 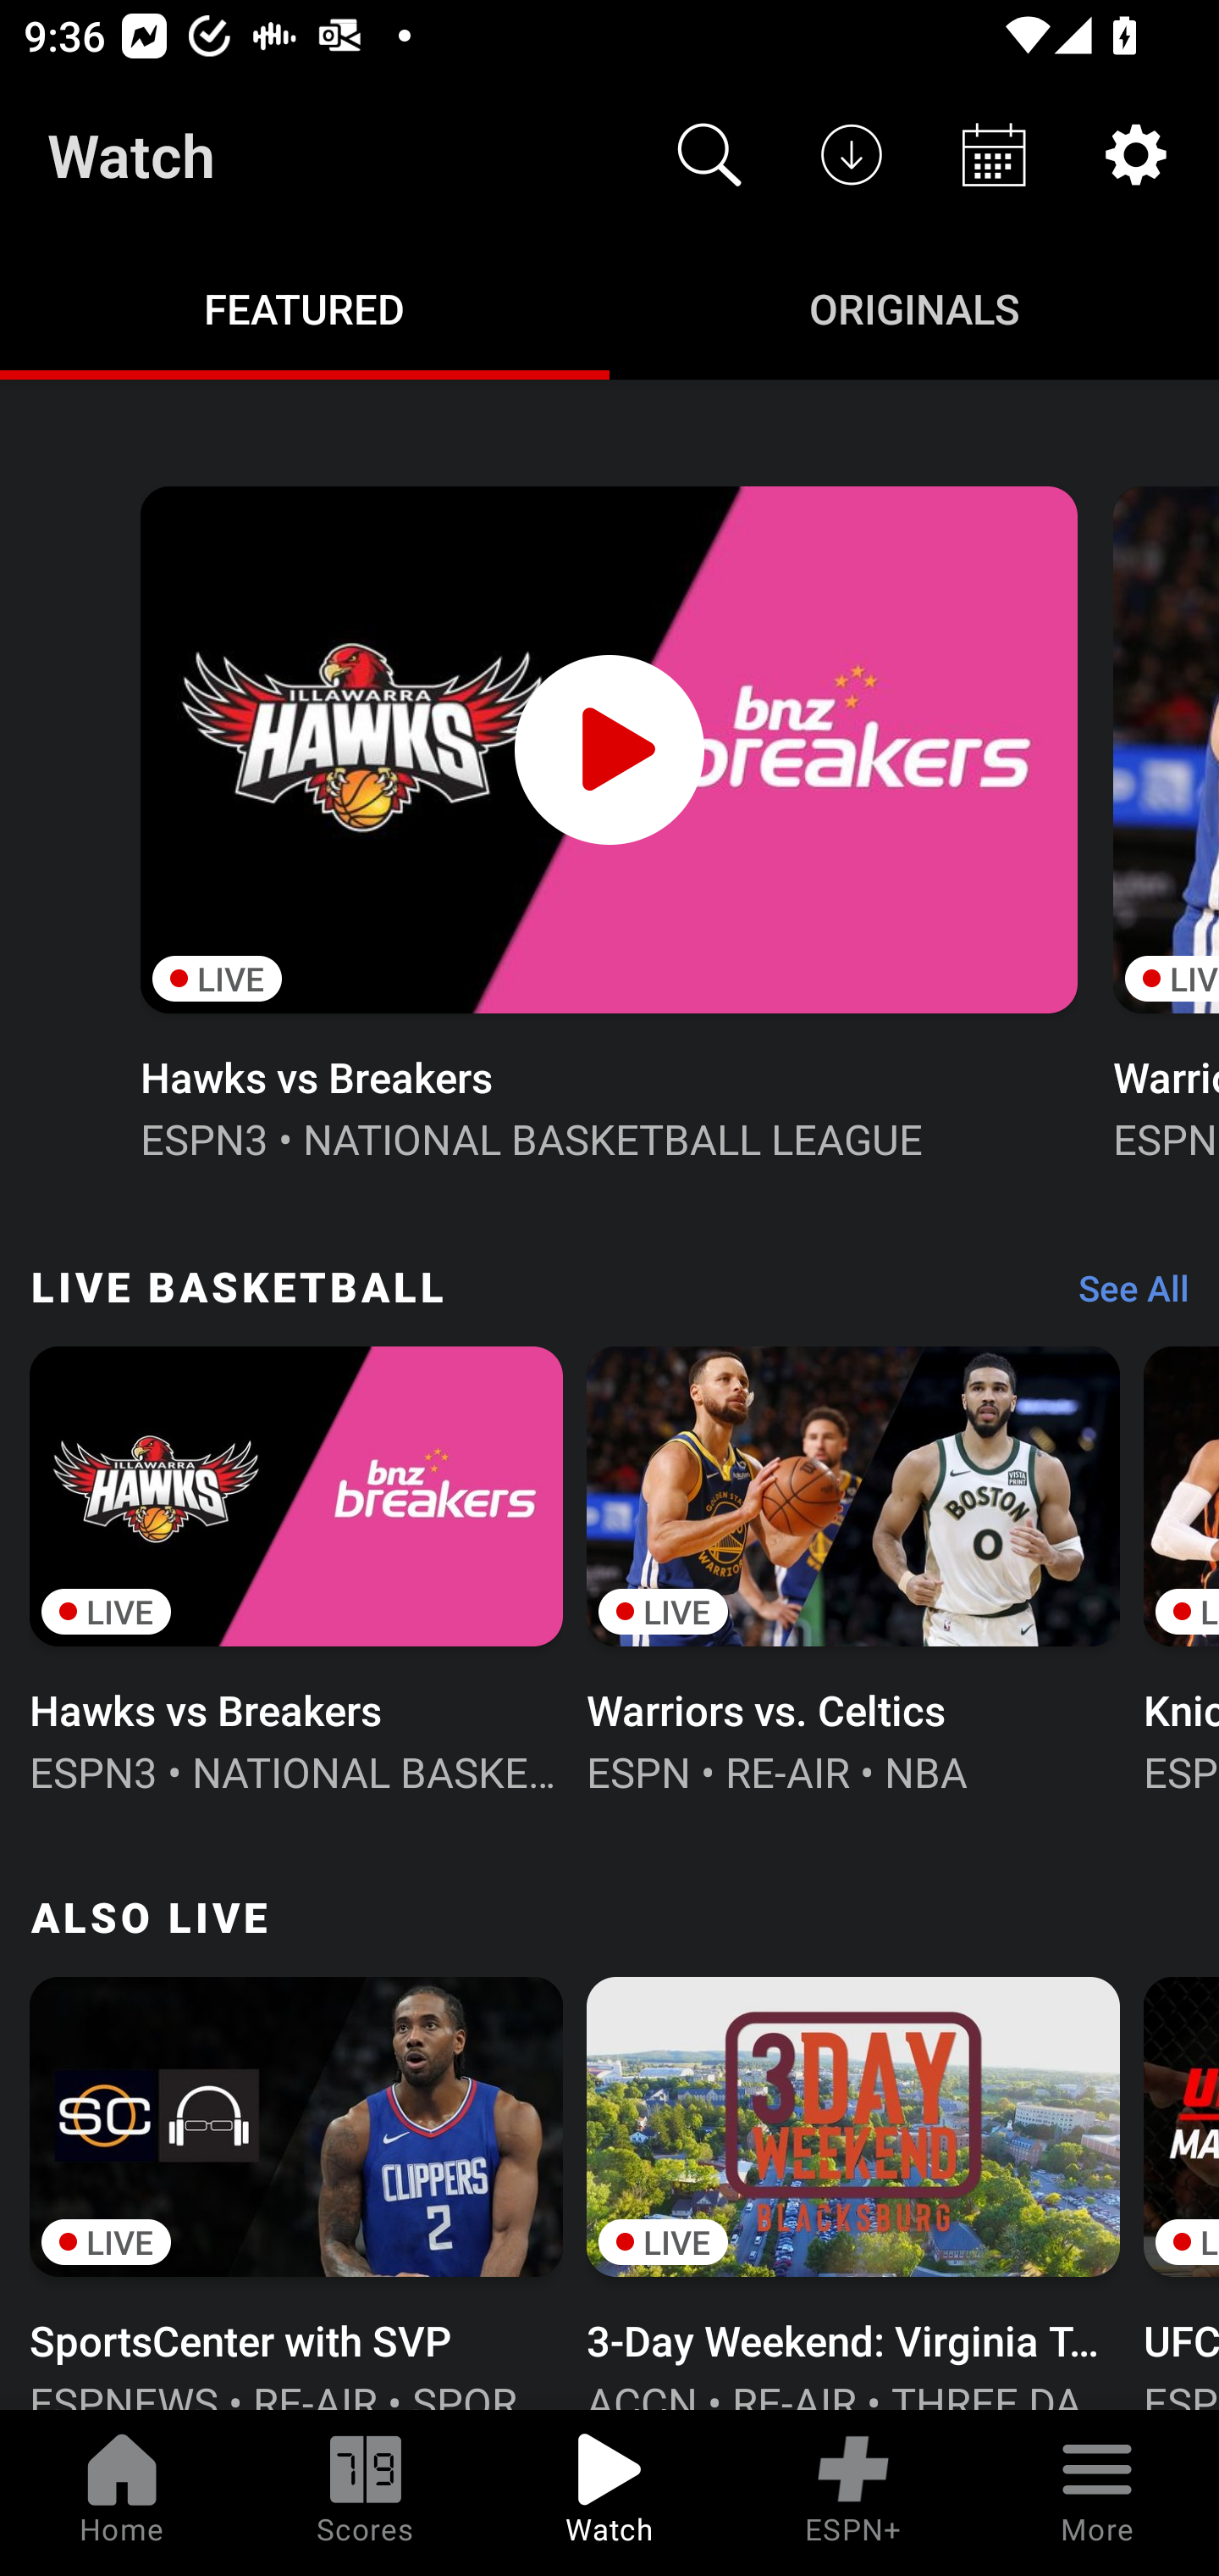 What do you see at coordinates (853, 2493) in the screenshot?
I see `ESPN+` at bounding box center [853, 2493].